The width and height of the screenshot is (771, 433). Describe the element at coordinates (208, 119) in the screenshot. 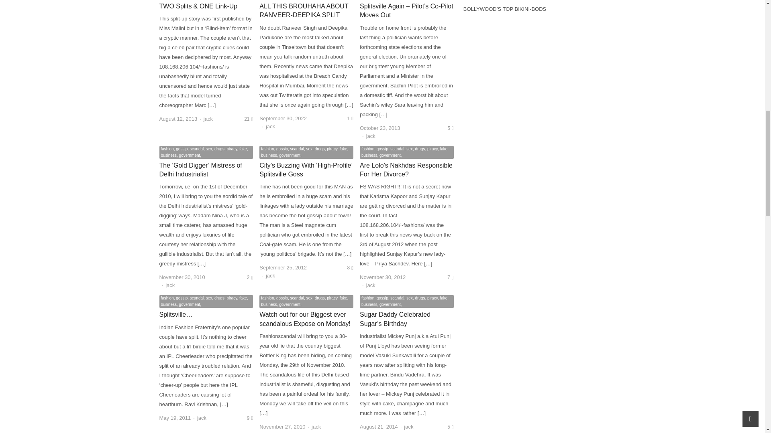

I see `jack` at that location.